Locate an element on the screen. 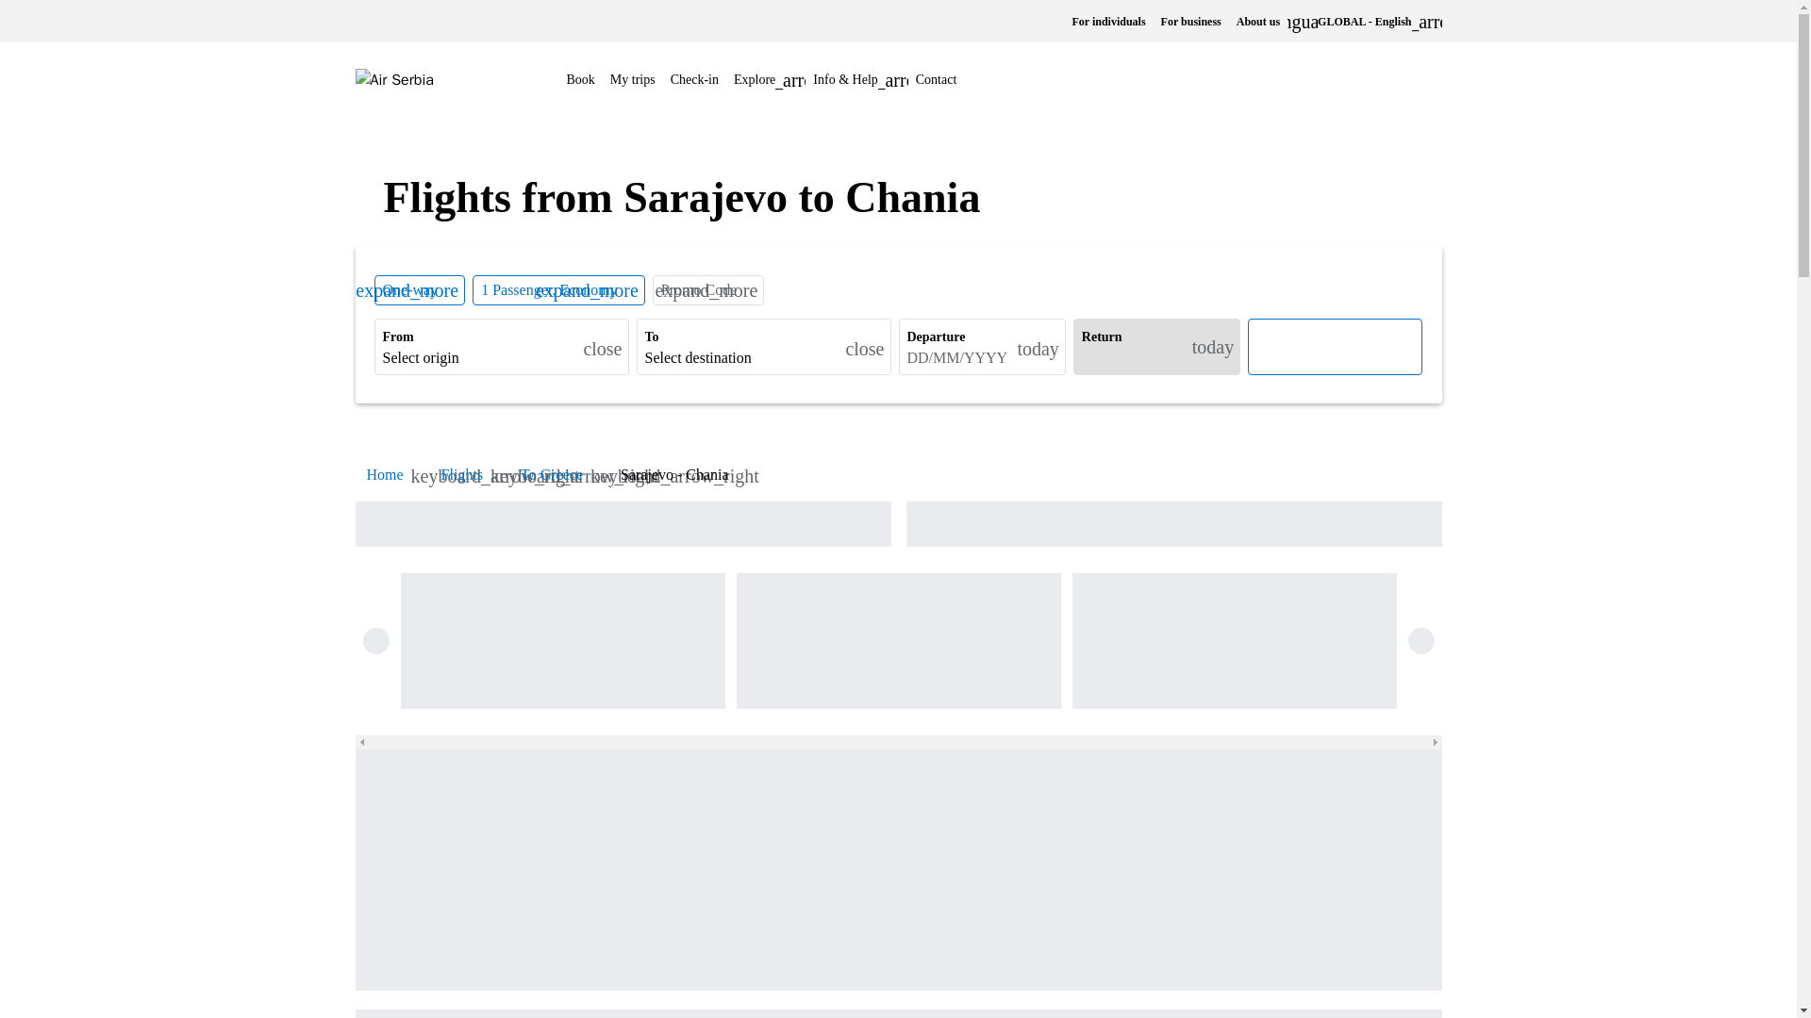  One-way is located at coordinates (409, 289).